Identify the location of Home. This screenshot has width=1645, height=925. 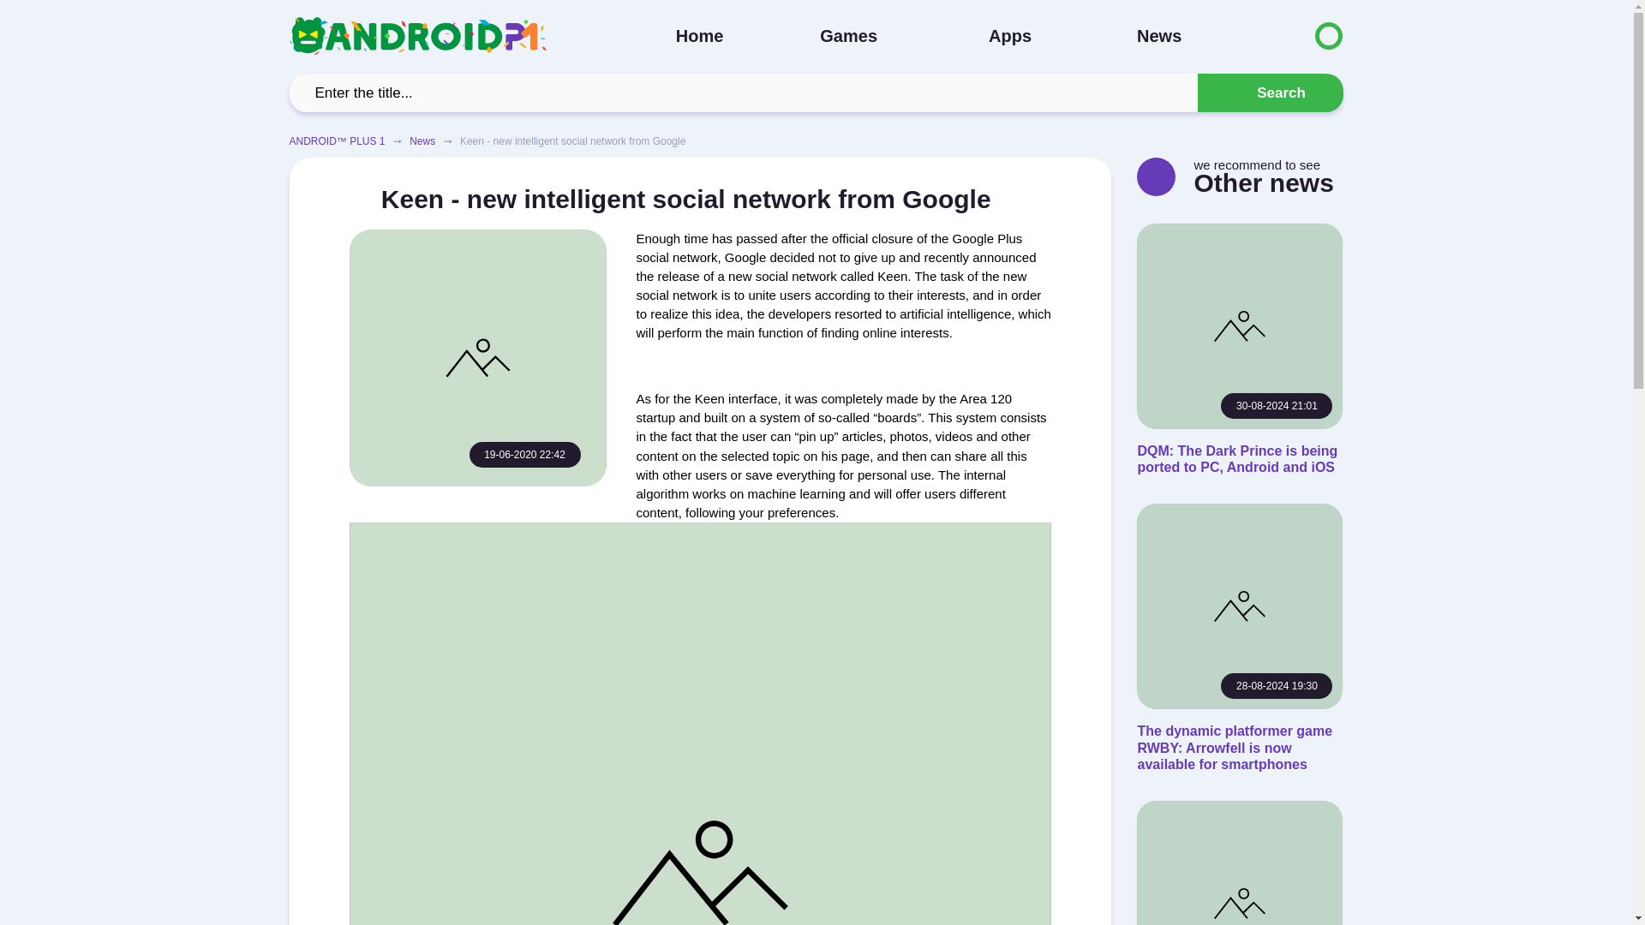
(699, 36).